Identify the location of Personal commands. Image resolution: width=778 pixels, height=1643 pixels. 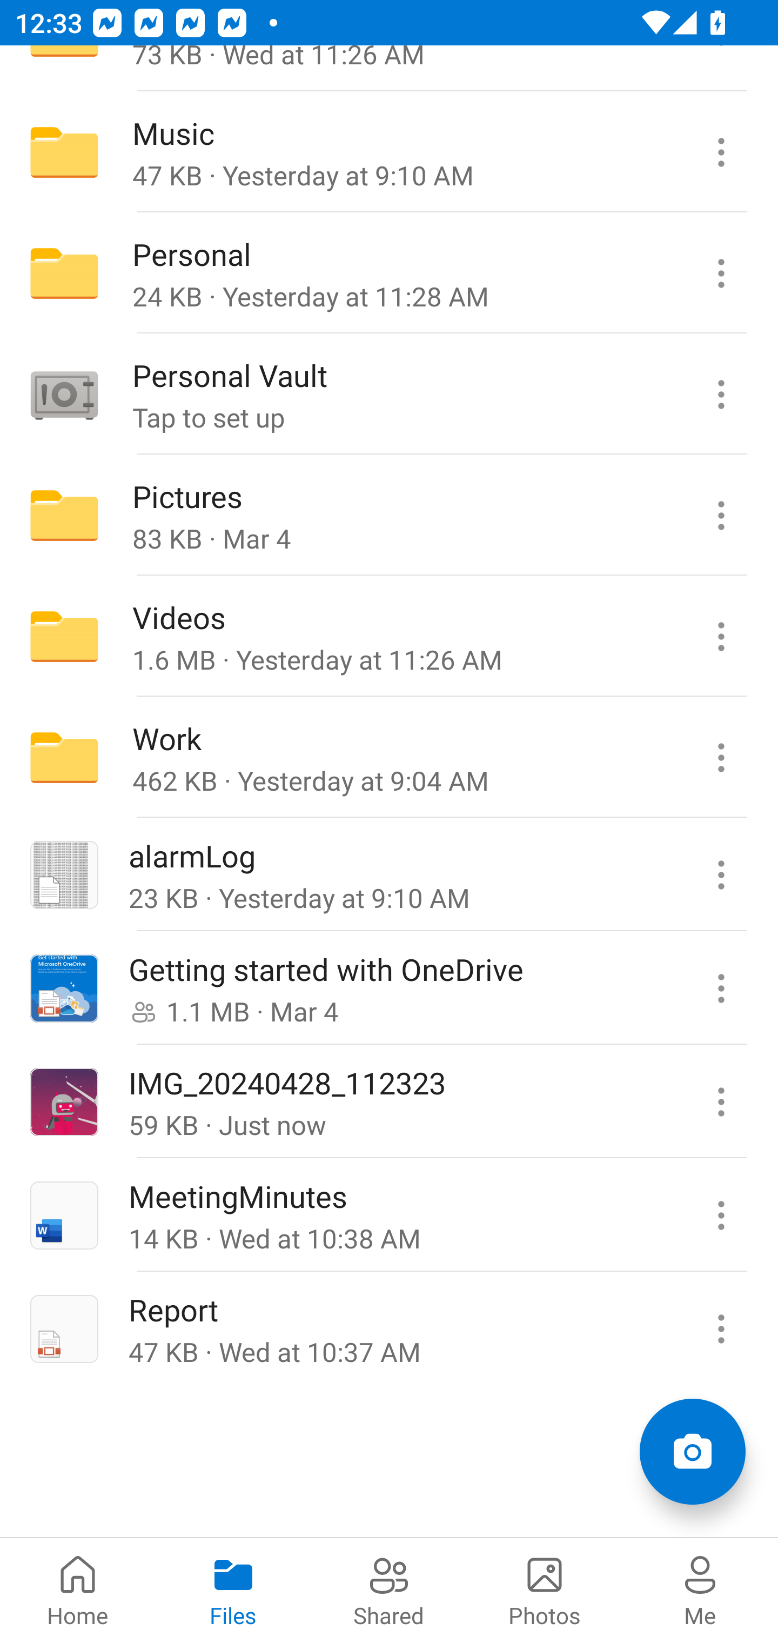
(721, 273).